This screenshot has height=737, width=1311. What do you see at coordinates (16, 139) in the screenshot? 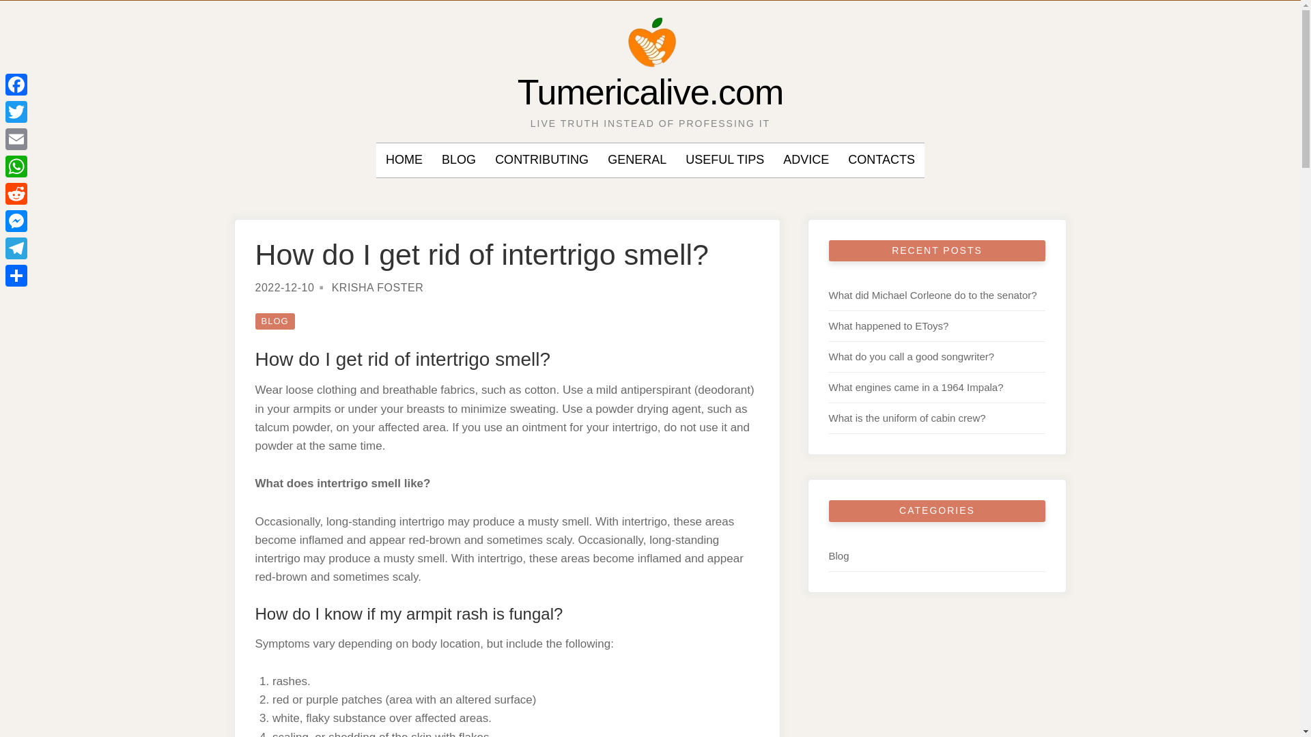
I see `Email` at bounding box center [16, 139].